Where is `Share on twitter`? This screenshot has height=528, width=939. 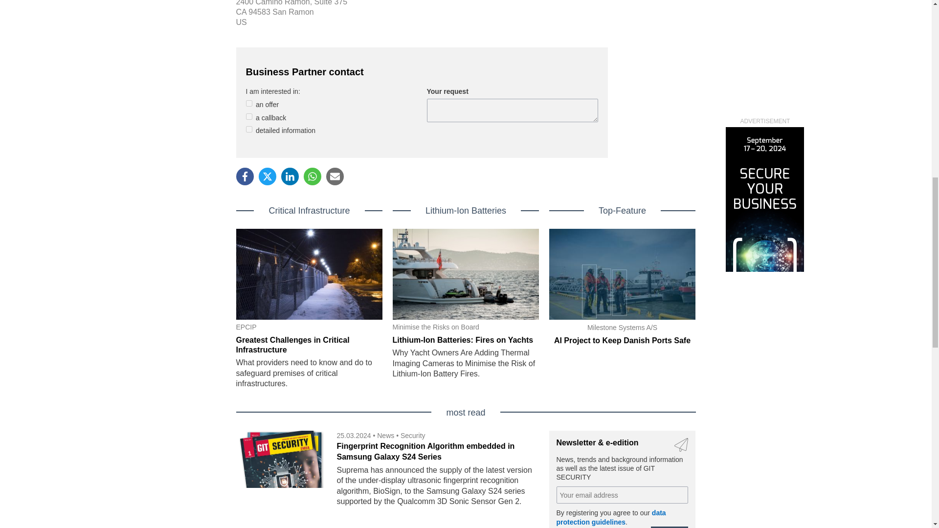 Share on twitter is located at coordinates (267, 176).